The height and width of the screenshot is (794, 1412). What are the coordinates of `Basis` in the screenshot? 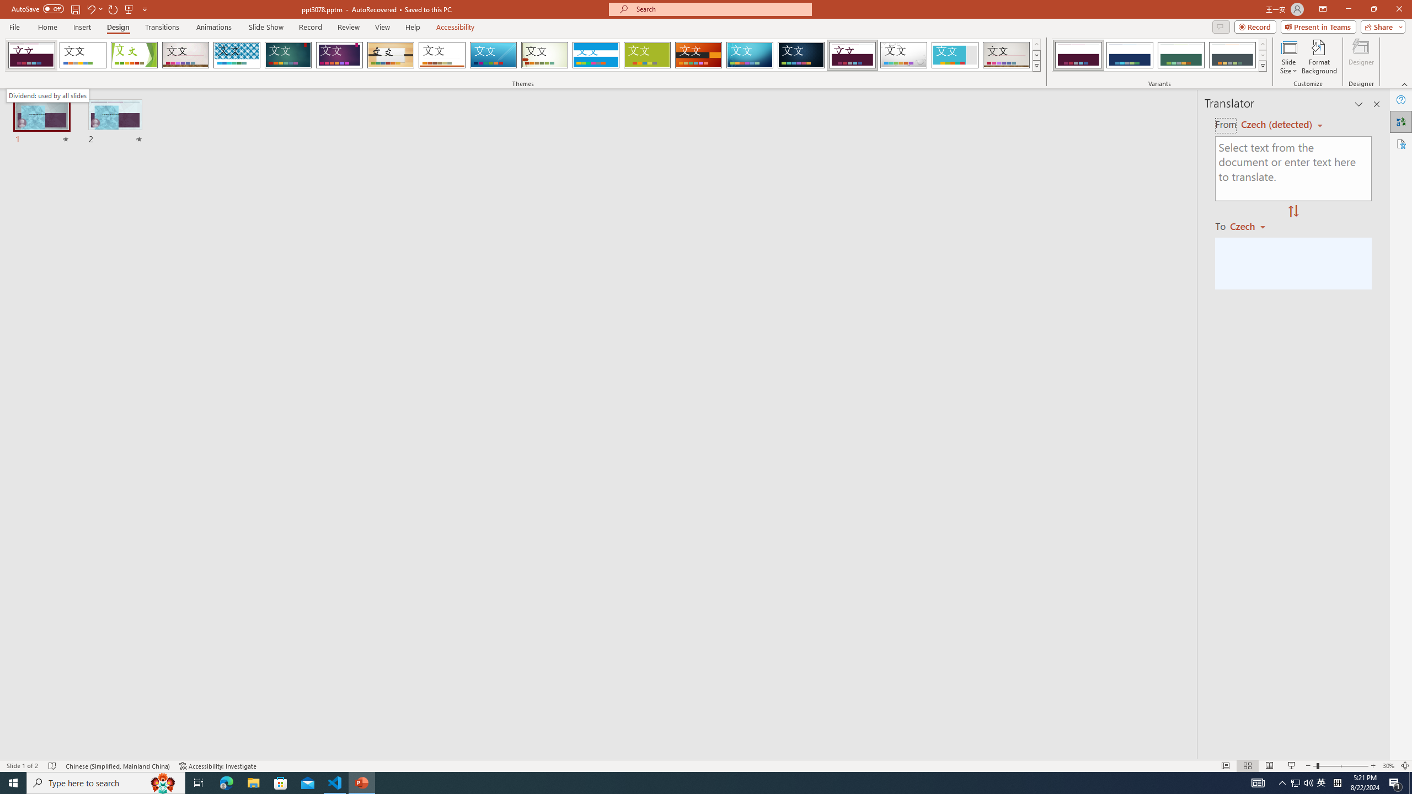 It's located at (648, 55).